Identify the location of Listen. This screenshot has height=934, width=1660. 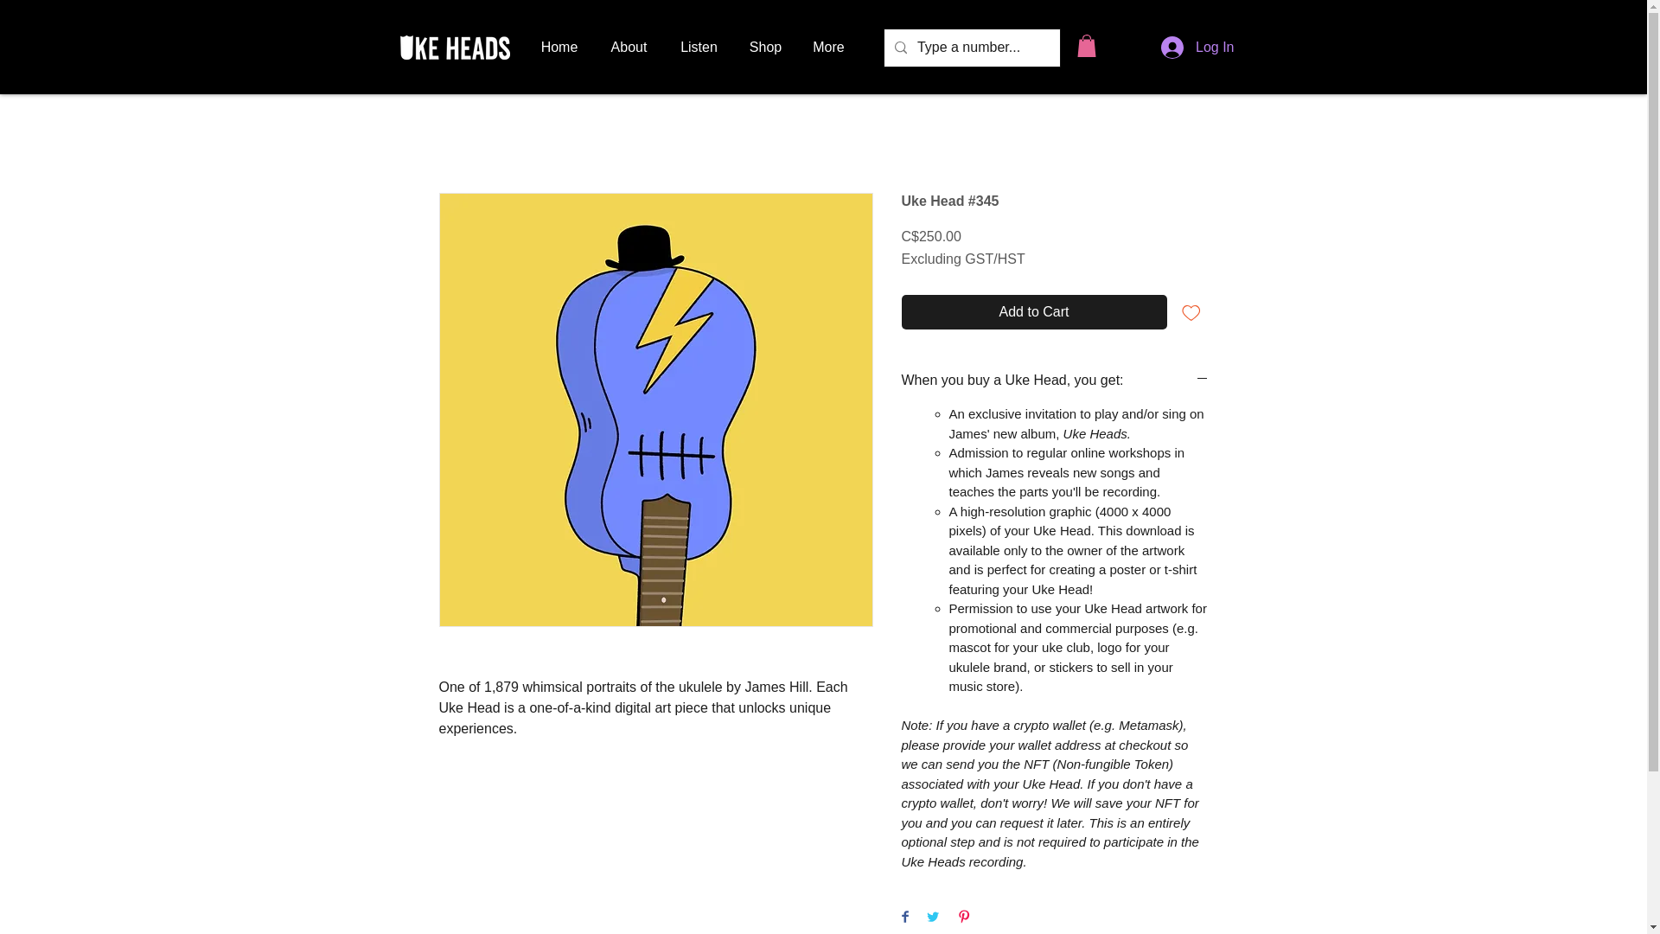
(699, 47).